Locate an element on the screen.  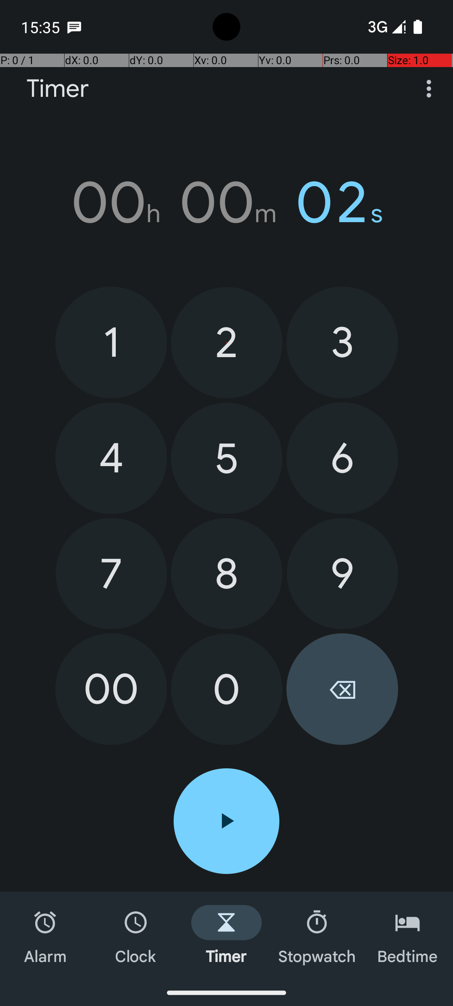
00h 00m 02s is located at coordinates (226, 202).